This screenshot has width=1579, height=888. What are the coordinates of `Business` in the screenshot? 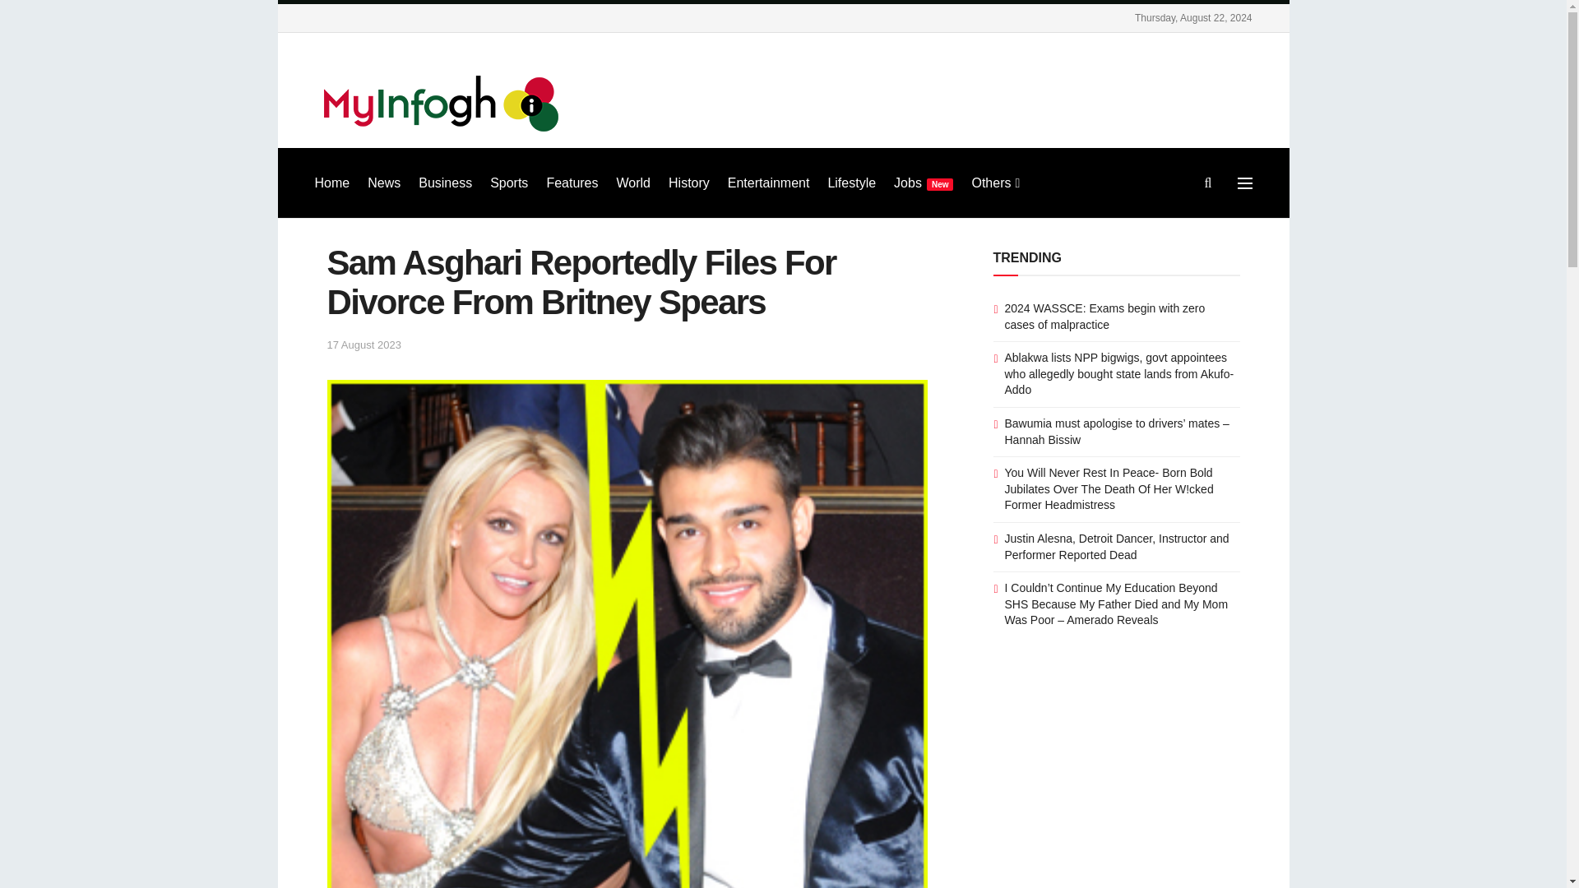 It's located at (445, 183).